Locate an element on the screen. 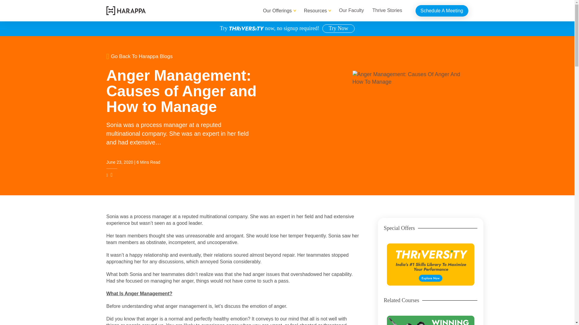  header-logo is located at coordinates (125, 10).